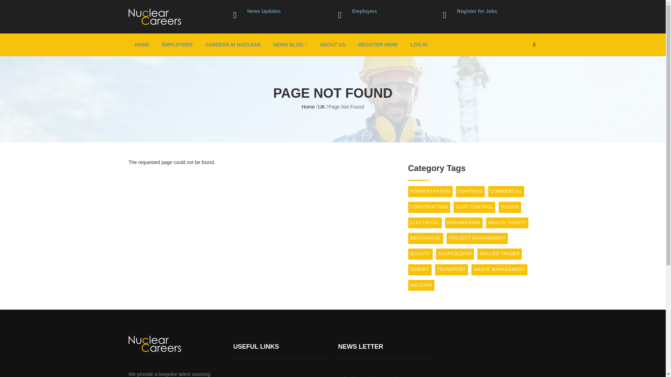 The image size is (671, 377). Describe the element at coordinates (506, 191) in the screenshot. I see `COMMERCIAL` at that location.